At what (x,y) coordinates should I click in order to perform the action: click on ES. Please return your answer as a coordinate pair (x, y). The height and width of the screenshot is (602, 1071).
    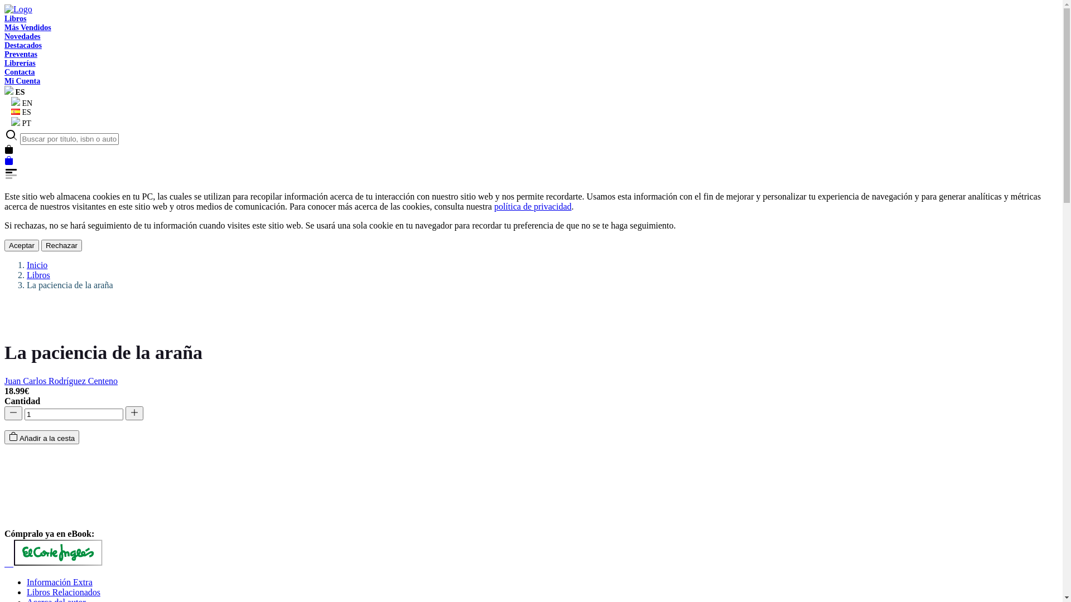
    Looking at the image, I should click on (15, 93).